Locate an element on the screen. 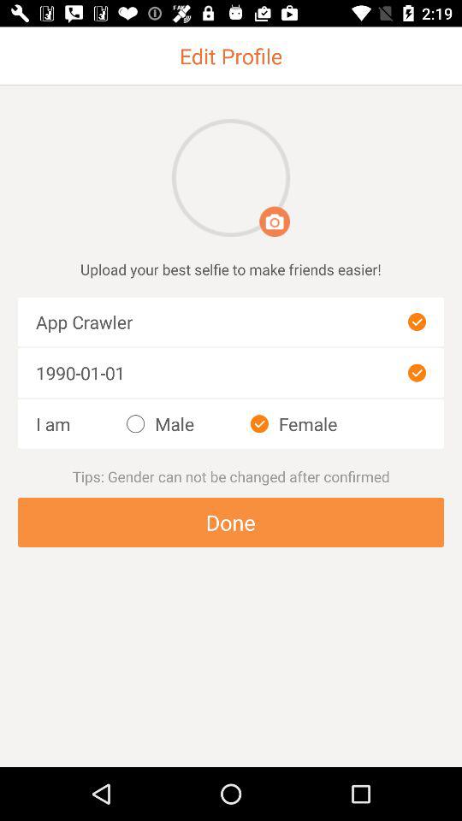 The height and width of the screenshot is (821, 462). tap on the text above the button done is located at coordinates (231, 477).